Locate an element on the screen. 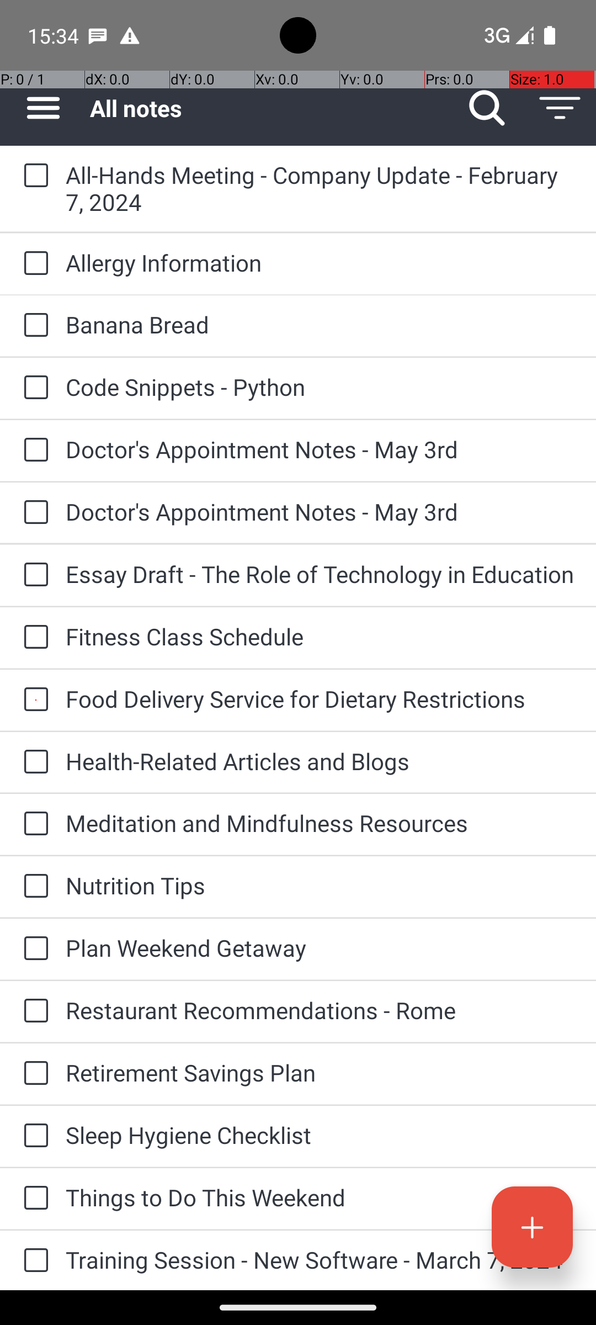 The image size is (596, 1325). Banana Bread is located at coordinates (320, 325).